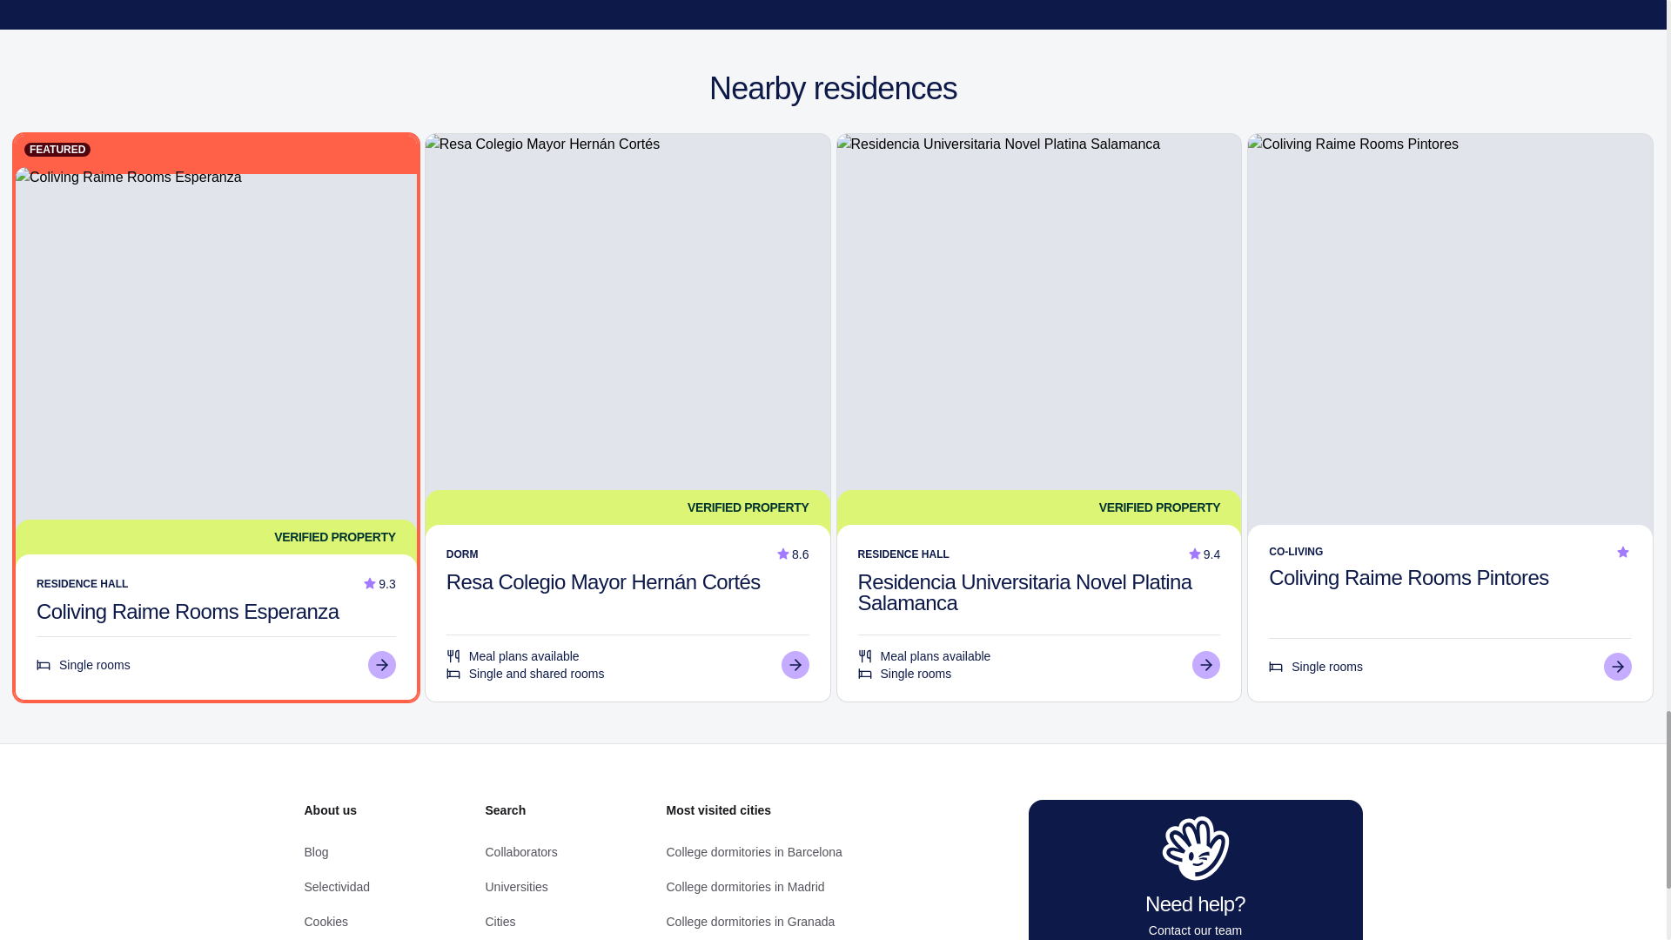 Image resolution: width=1671 pixels, height=940 pixels. What do you see at coordinates (326, 921) in the screenshot?
I see `Cookies` at bounding box center [326, 921].